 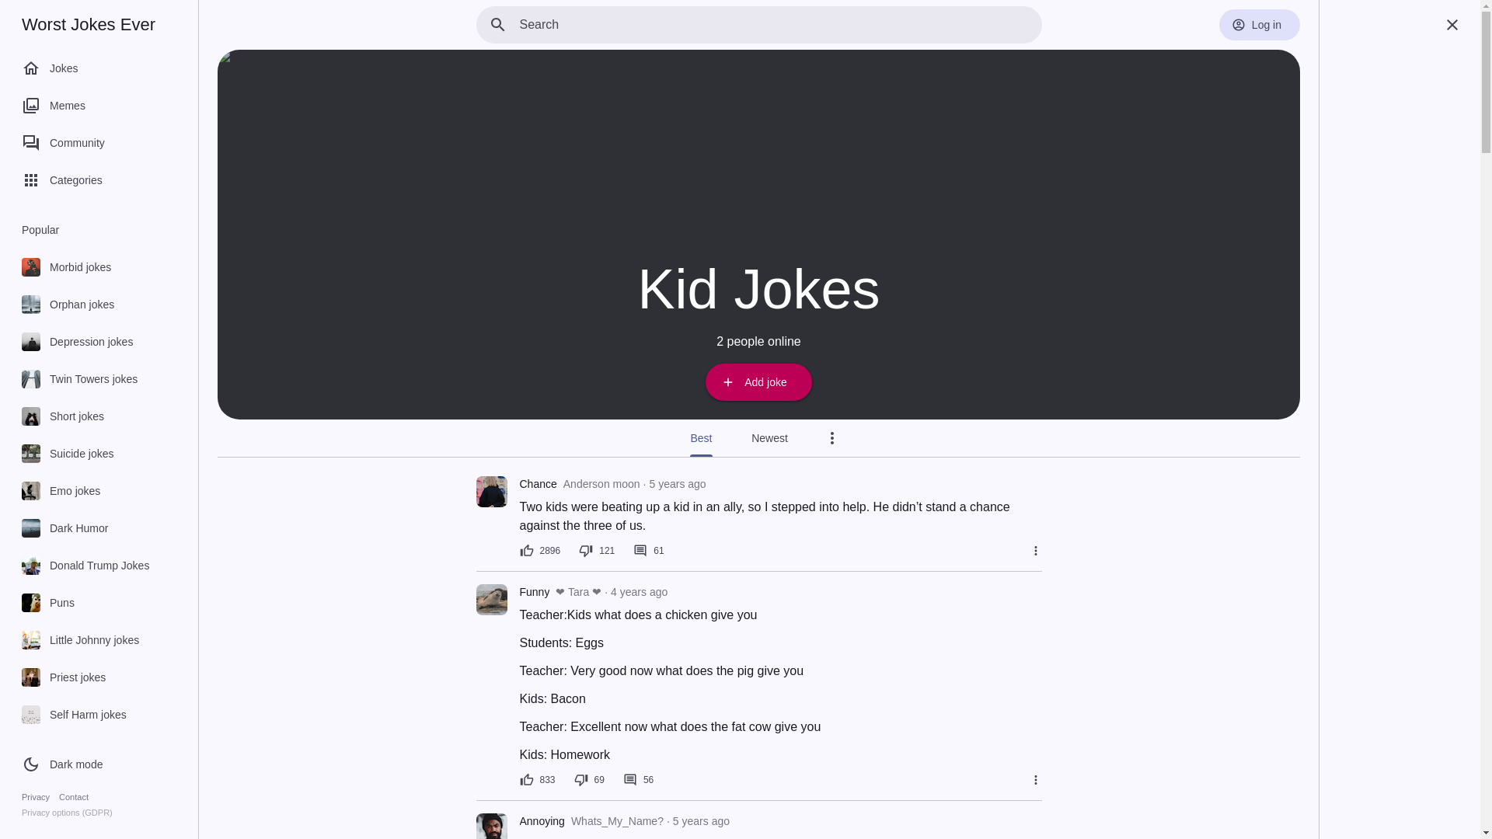 I want to click on Worst Jokes Ever, so click(x=89, y=25).